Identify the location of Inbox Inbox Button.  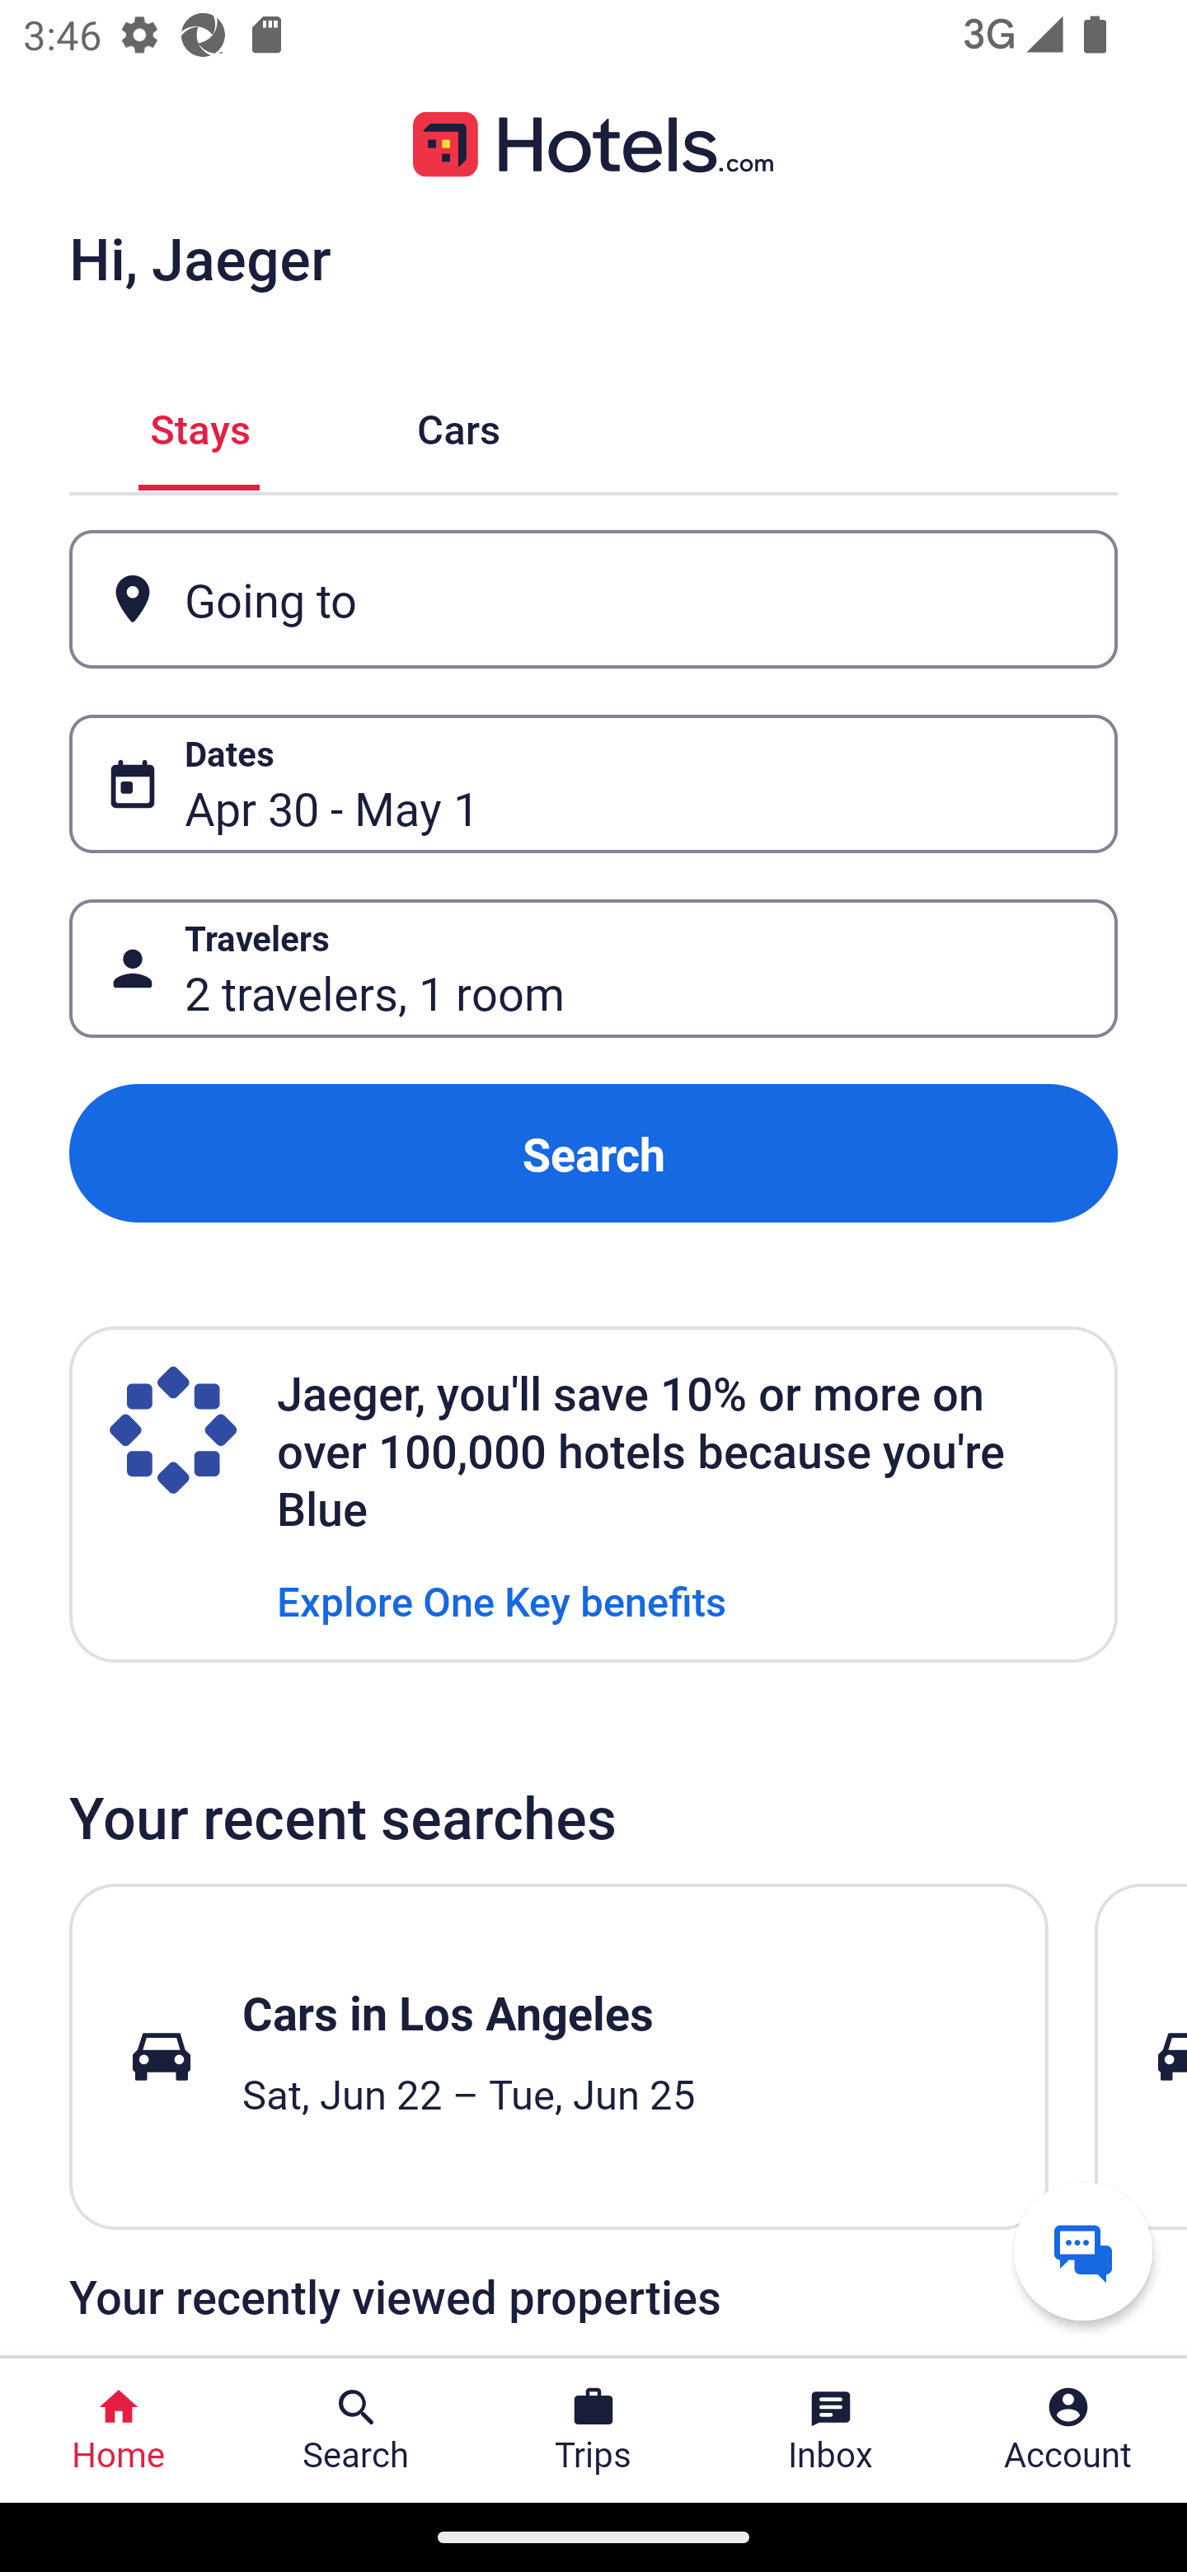
(831, 2430).